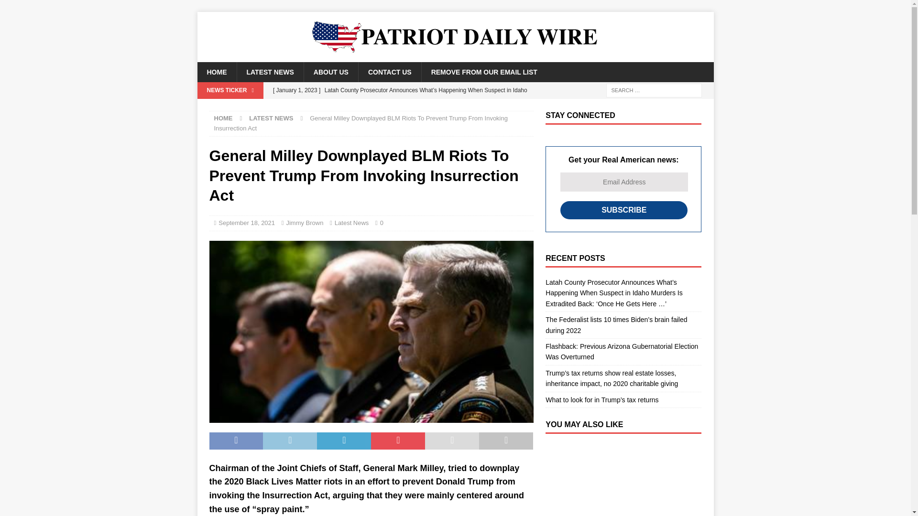 Image resolution: width=918 pixels, height=516 pixels. Describe the element at coordinates (384, 223) in the screenshot. I see `0` at that location.